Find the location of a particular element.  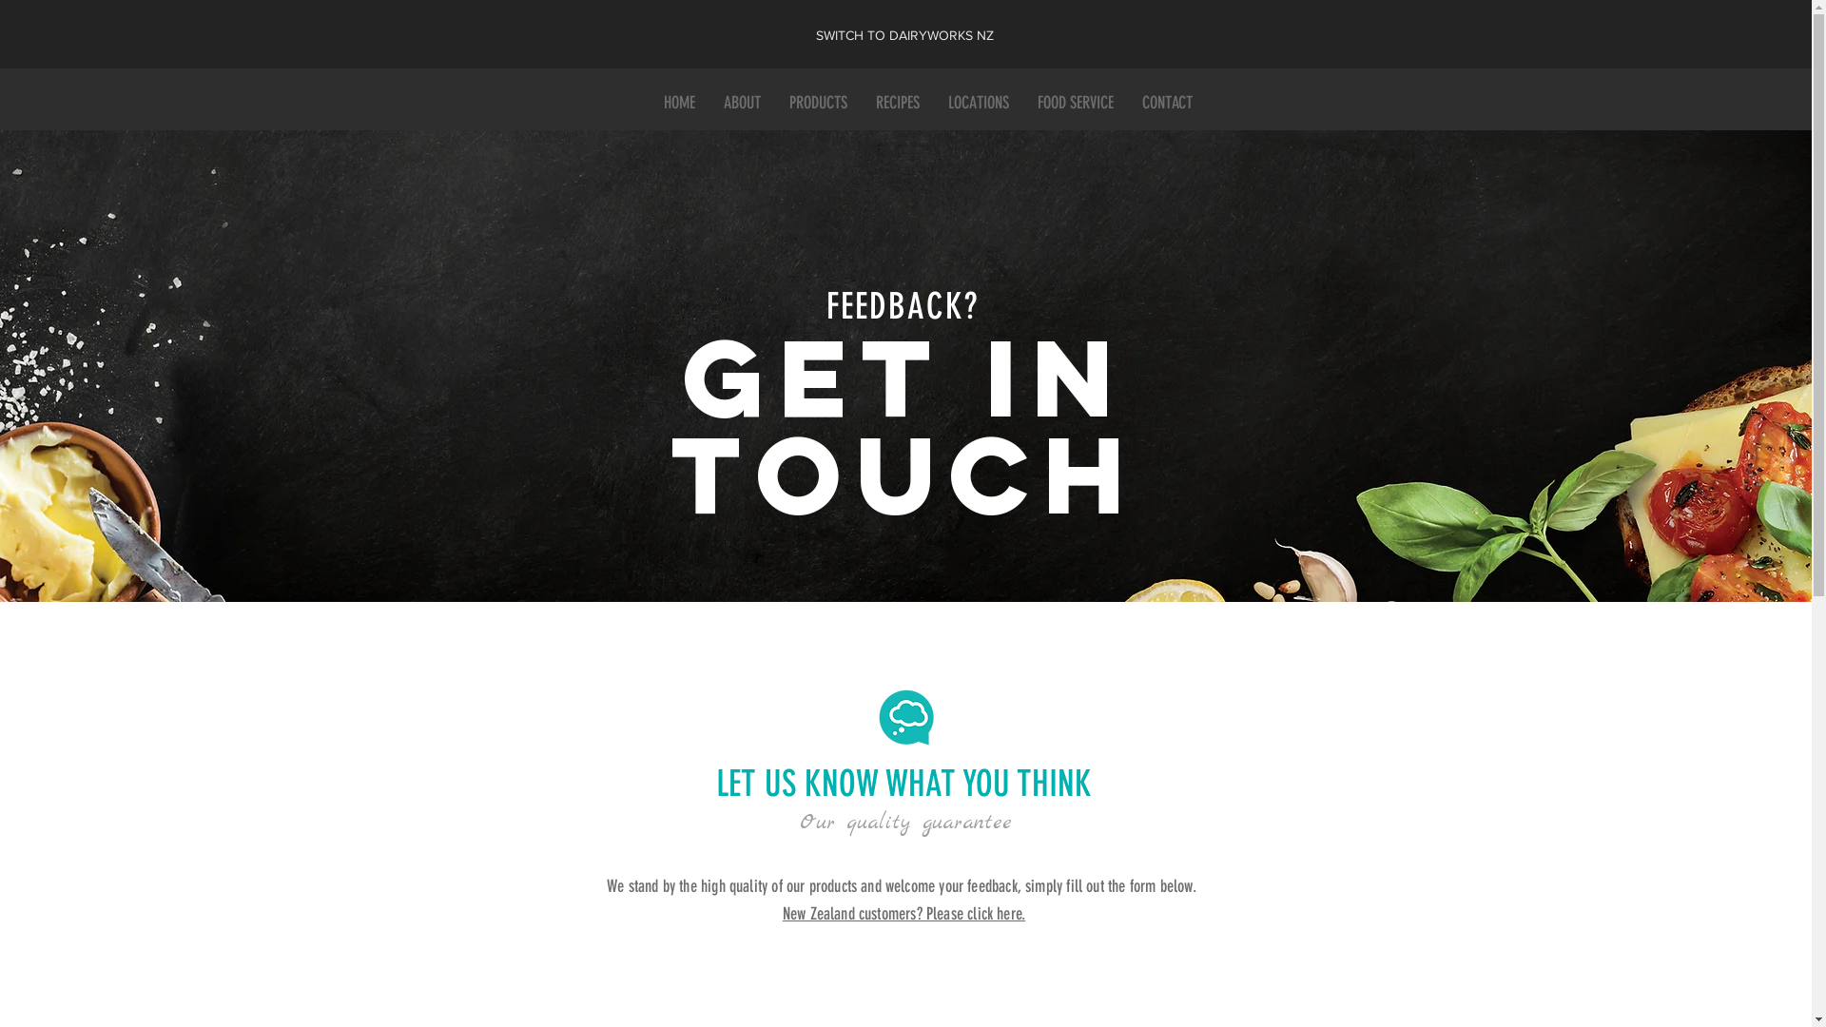

CONTACT is located at coordinates (1168, 103).